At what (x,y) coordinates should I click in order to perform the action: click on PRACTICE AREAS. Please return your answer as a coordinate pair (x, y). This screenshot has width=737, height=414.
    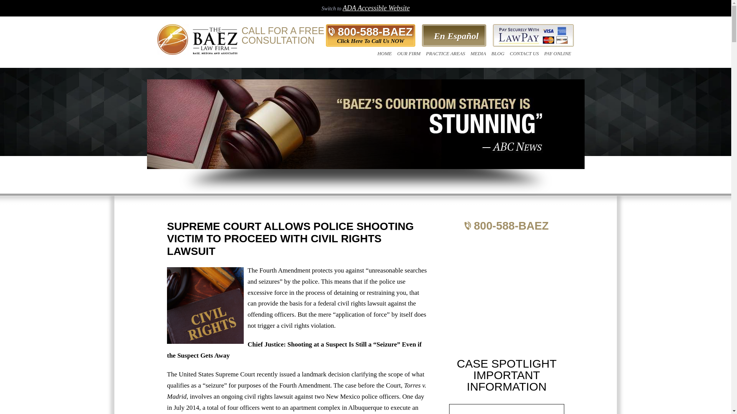
    Looking at the image, I should click on (445, 53).